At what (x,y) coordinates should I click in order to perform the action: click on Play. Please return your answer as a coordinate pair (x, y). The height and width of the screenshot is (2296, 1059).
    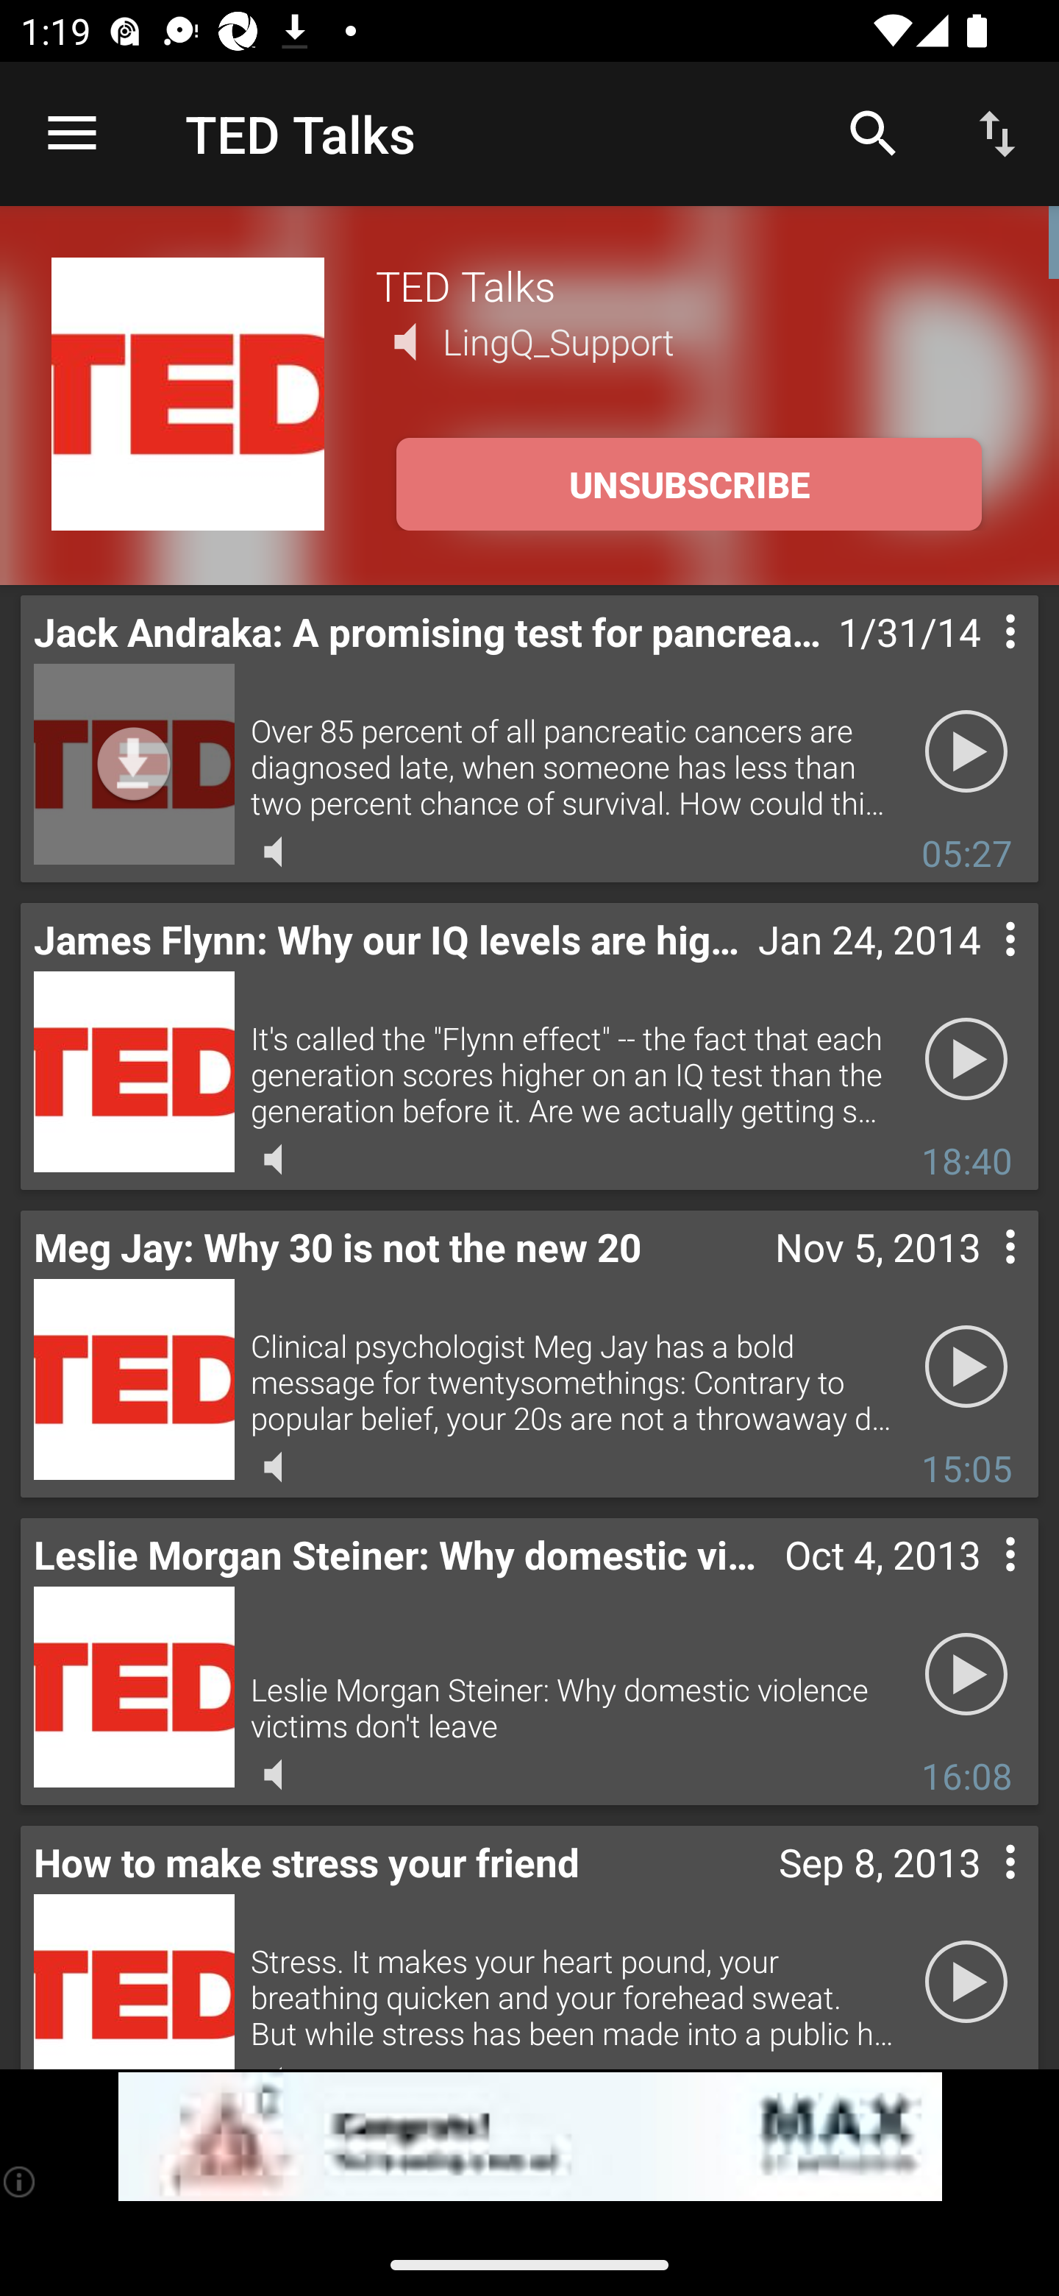
    Looking at the image, I should click on (966, 1983).